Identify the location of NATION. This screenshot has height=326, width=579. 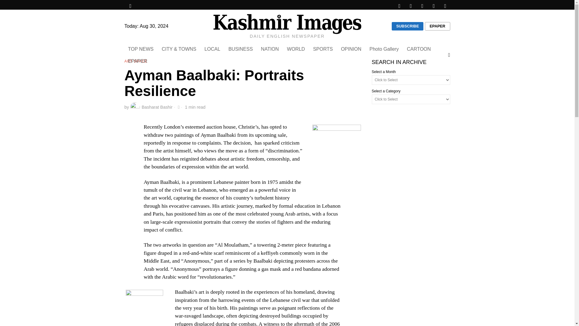
(270, 49).